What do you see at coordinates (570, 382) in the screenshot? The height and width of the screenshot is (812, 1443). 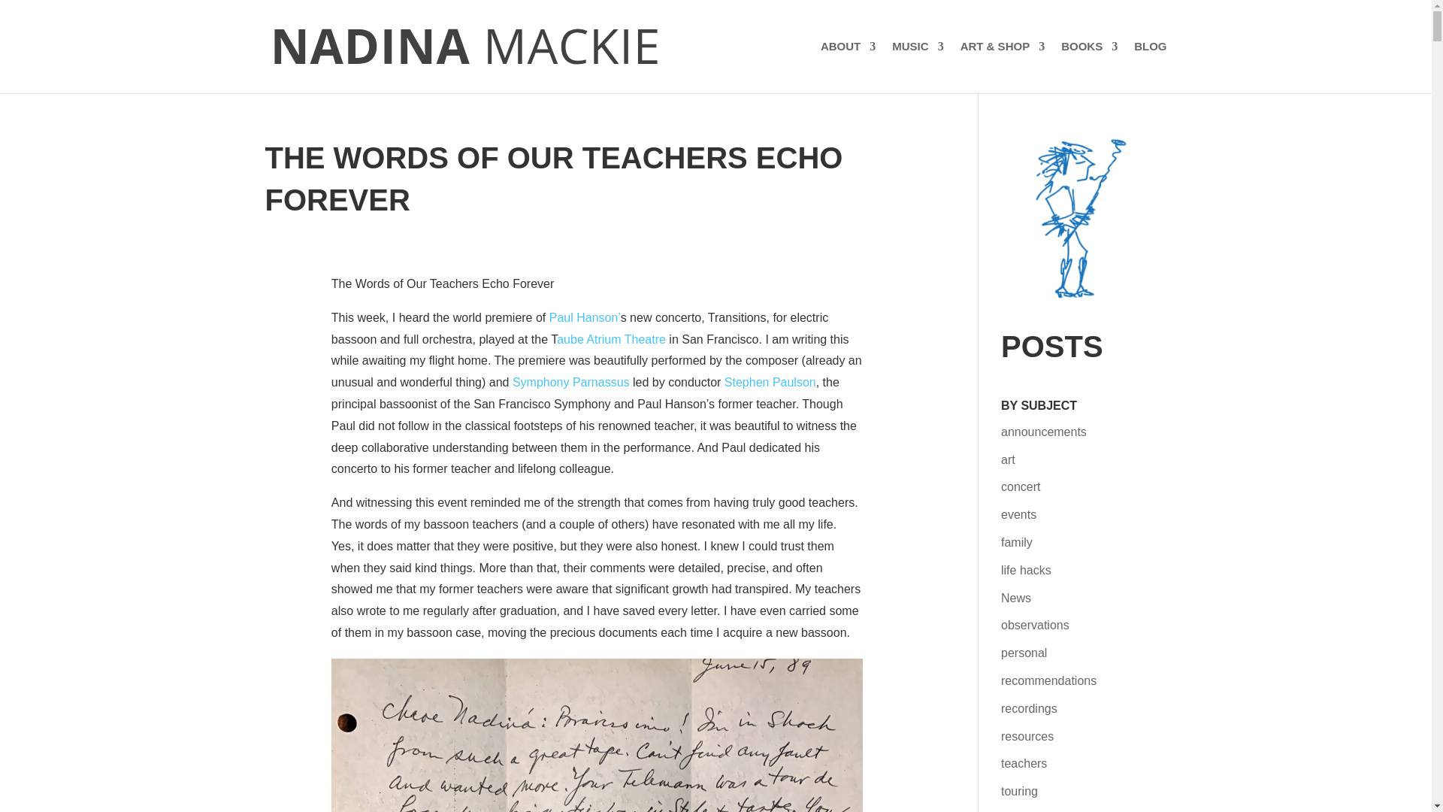 I see `Symphony Parnassus` at bounding box center [570, 382].